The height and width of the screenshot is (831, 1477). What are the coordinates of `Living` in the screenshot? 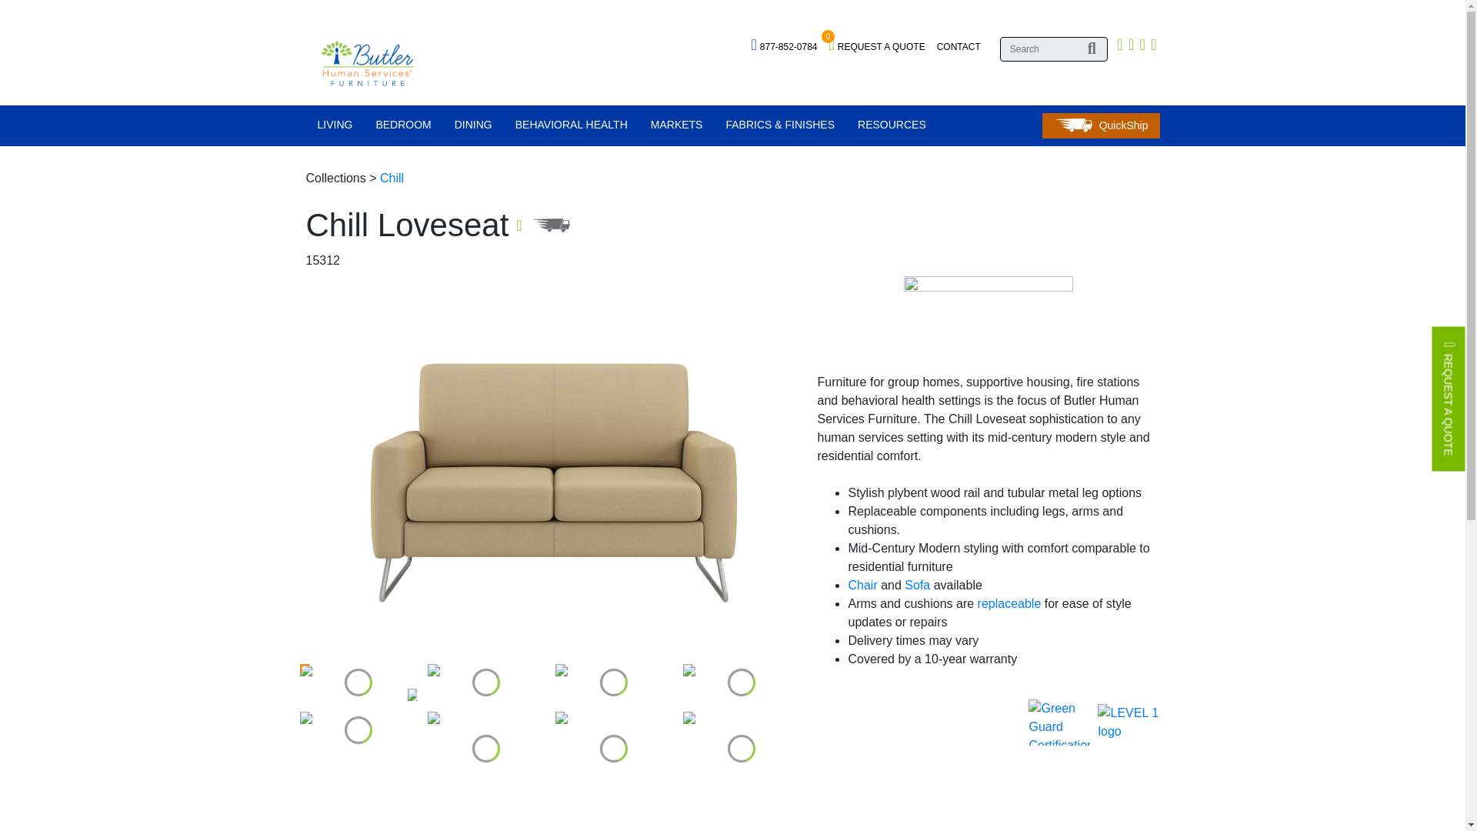 It's located at (783, 45).